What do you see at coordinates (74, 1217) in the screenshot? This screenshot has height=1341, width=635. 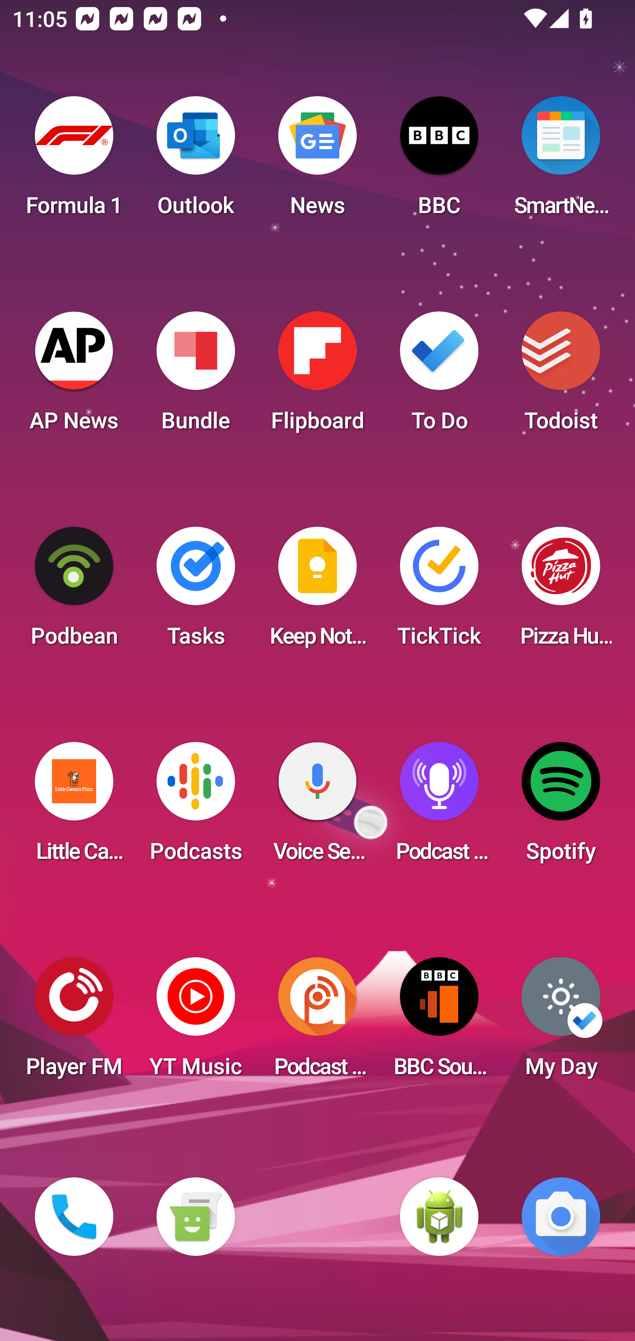 I see `Phone` at bounding box center [74, 1217].